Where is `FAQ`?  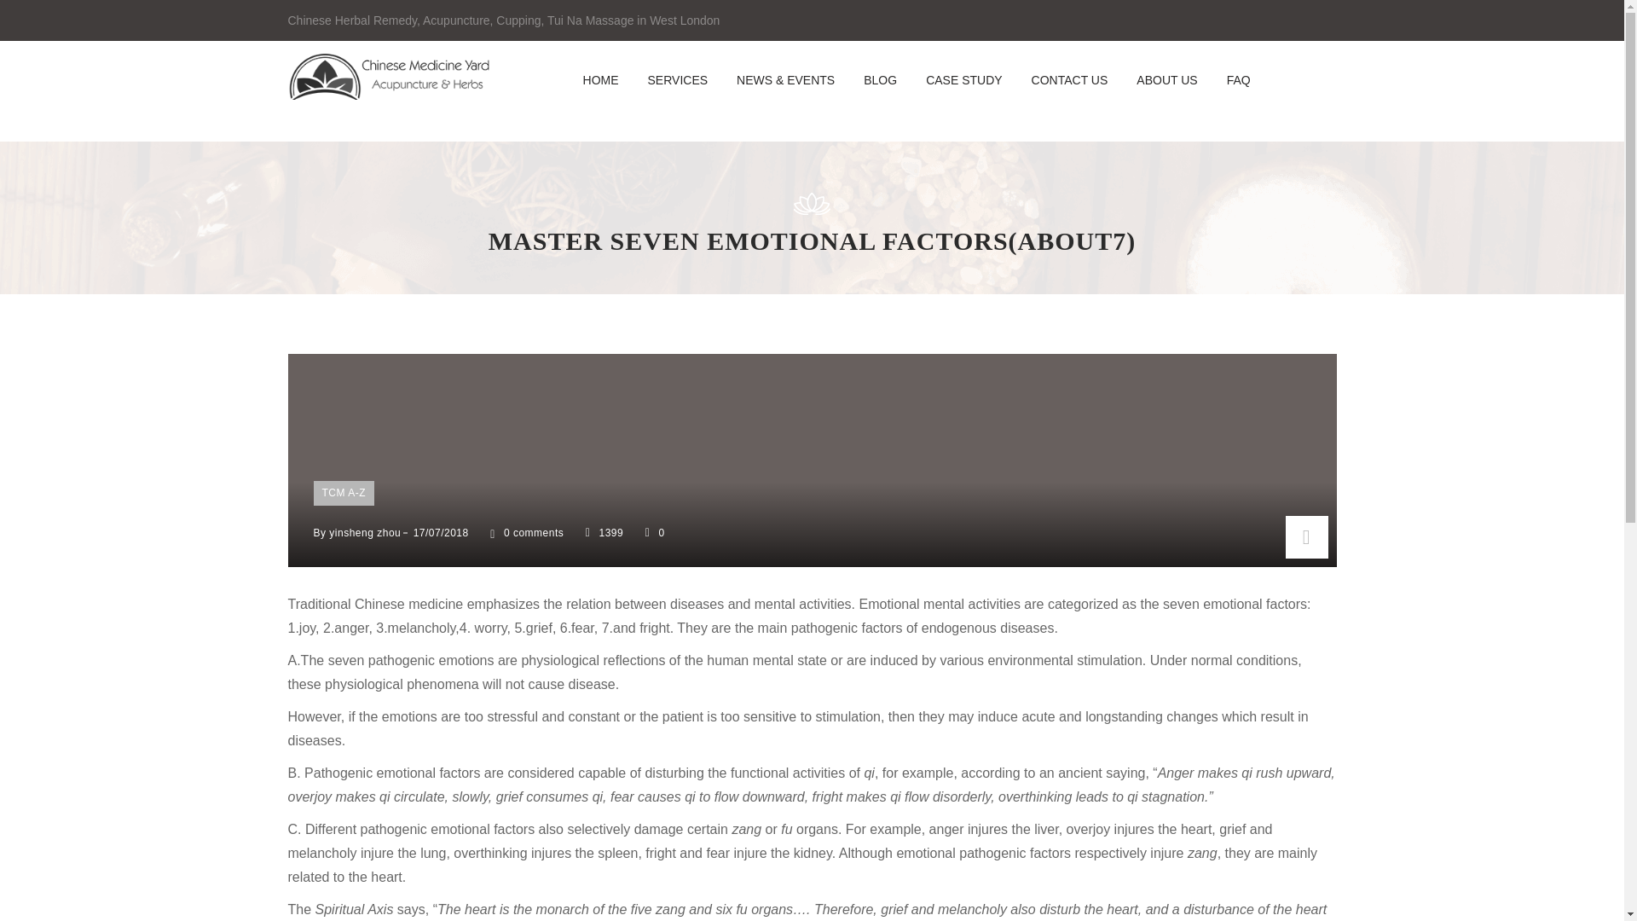
FAQ is located at coordinates (1239, 80).